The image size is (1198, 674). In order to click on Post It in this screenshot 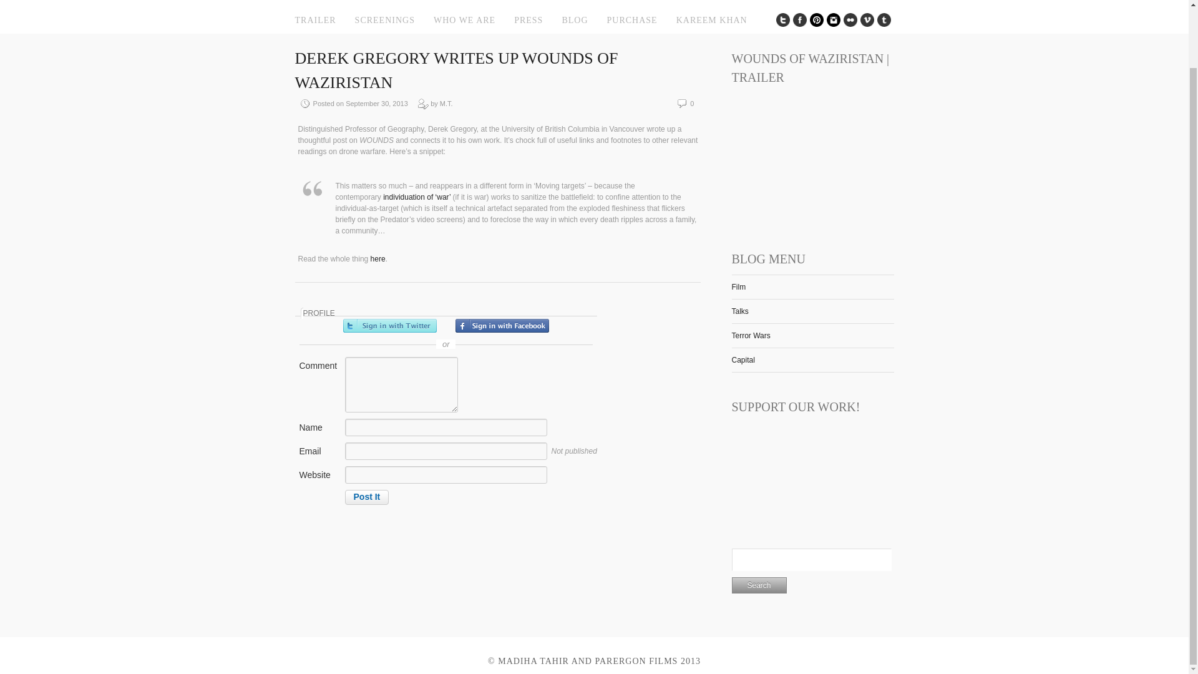, I will do `click(366, 497)`.